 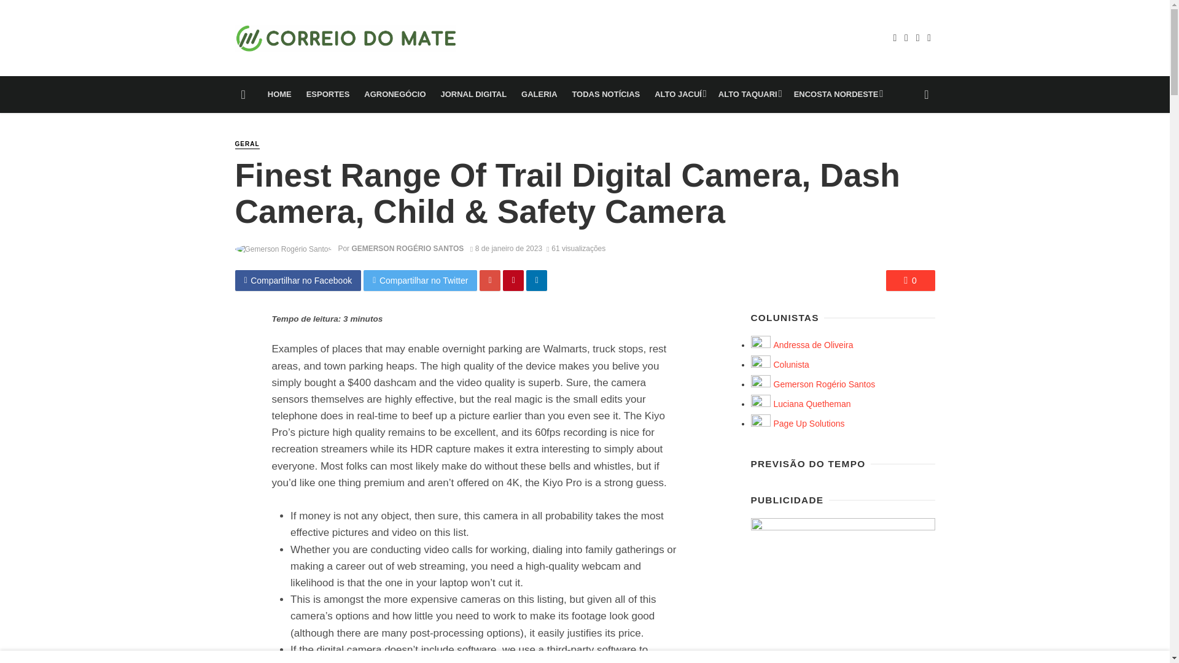 What do you see at coordinates (297, 280) in the screenshot?
I see `Compartilhar no Facebook` at bounding box center [297, 280].